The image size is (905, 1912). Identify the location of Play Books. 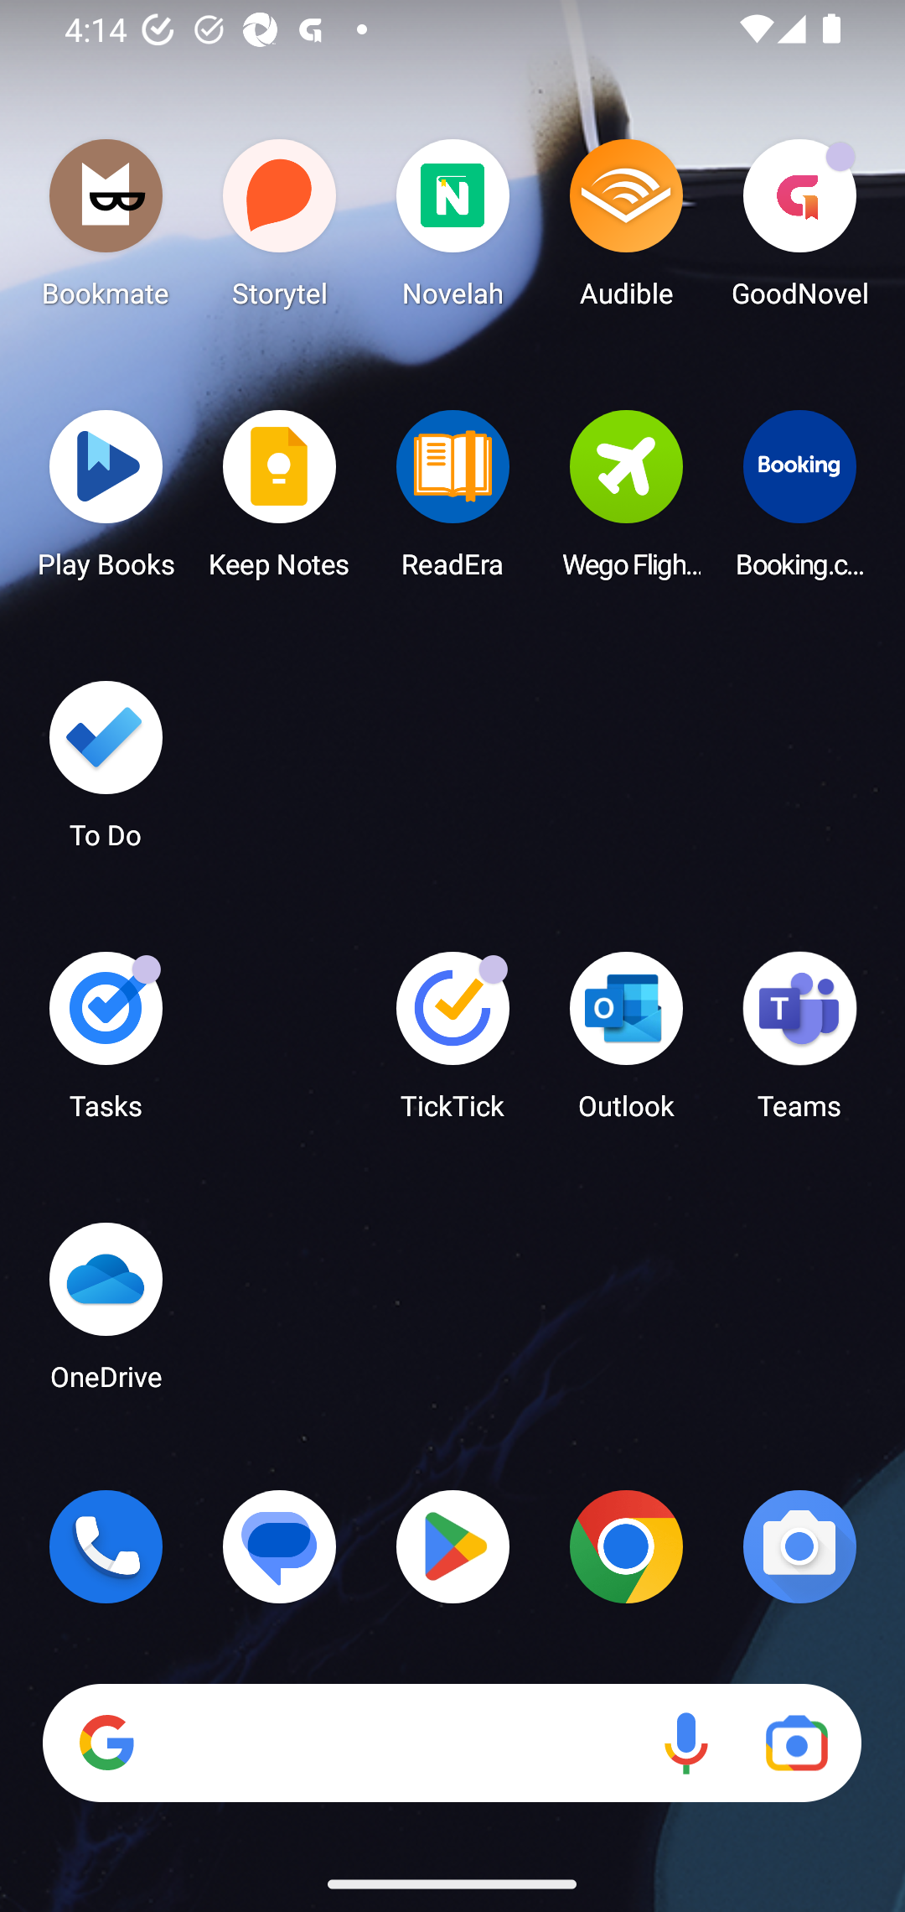
(106, 501).